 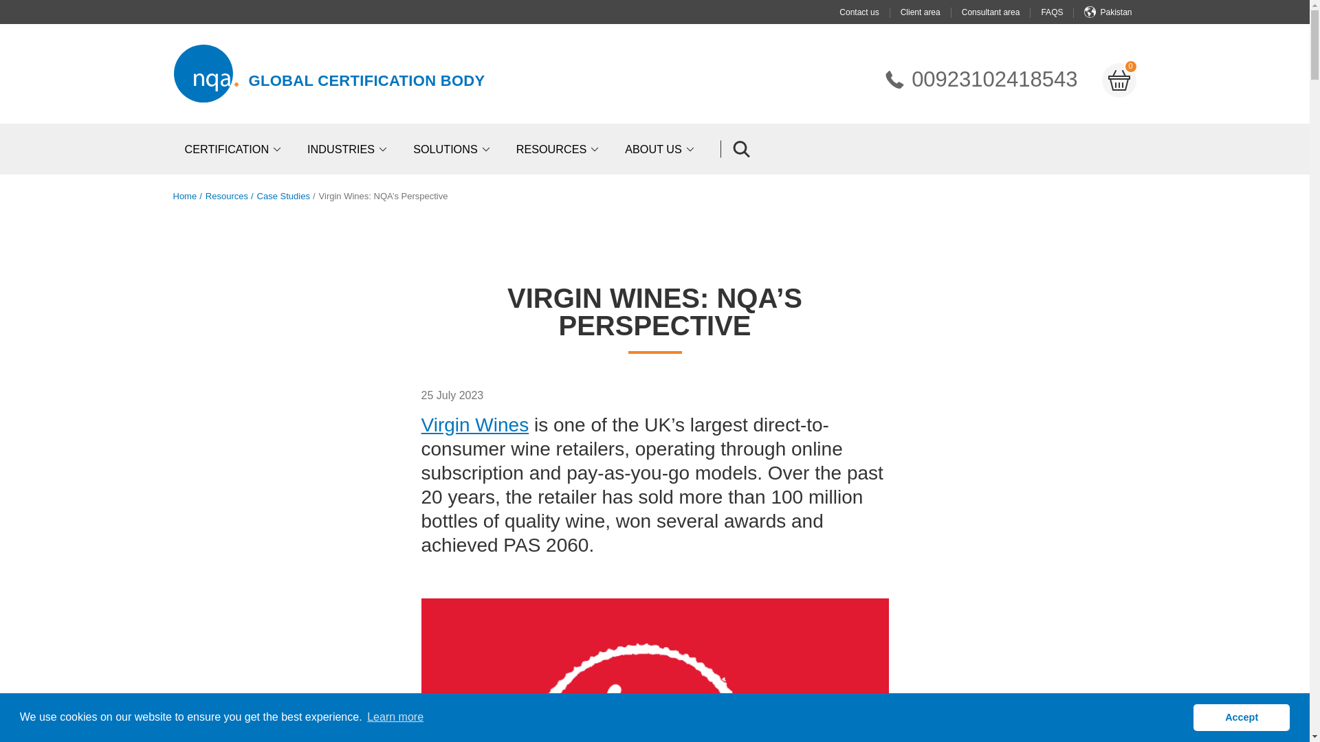 What do you see at coordinates (1115, 12) in the screenshot?
I see `Pakistan` at bounding box center [1115, 12].